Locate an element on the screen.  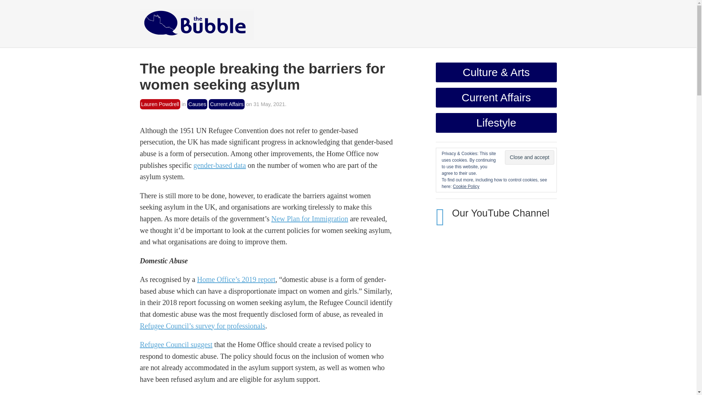
New Plan for Immigration is located at coordinates (309, 219).